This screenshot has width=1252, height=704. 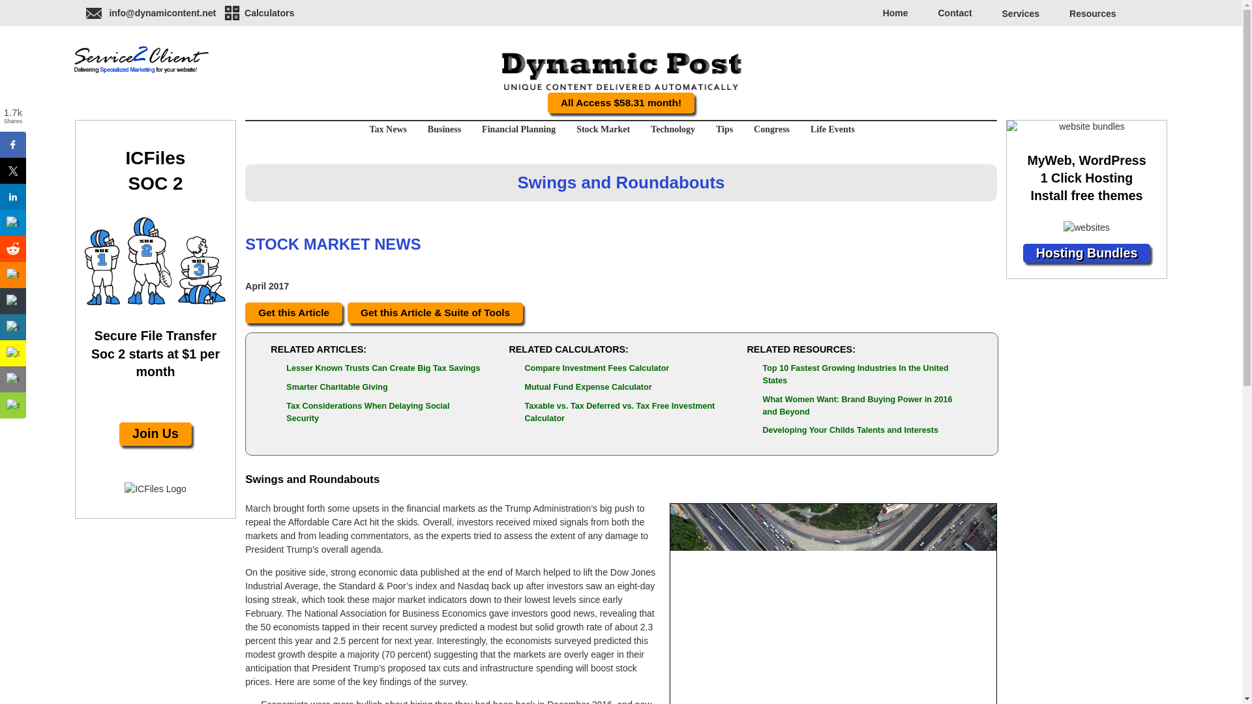 What do you see at coordinates (588, 387) in the screenshot?
I see `Mutual Fund Expense Calculator` at bounding box center [588, 387].